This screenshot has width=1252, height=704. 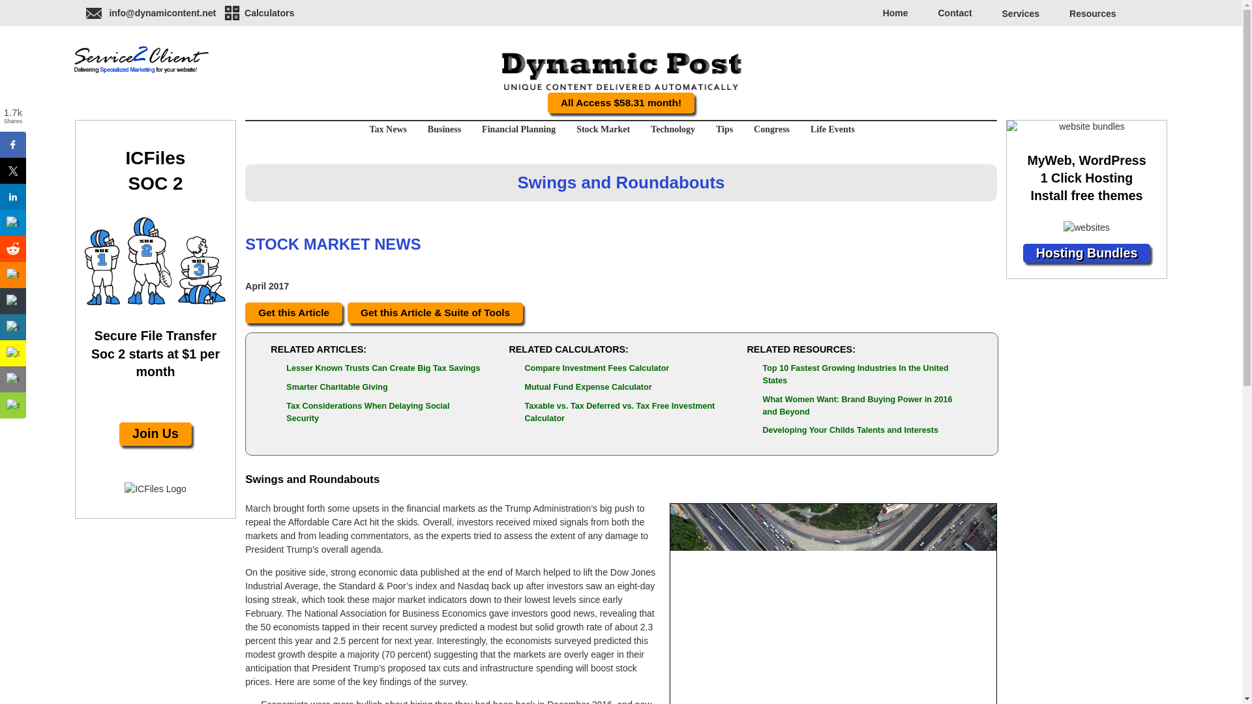 What do you see at coordinates (588, 387) in the screenshot?
I see `Mutual Fund Expense Calculator` at bounding box center [588, 387].